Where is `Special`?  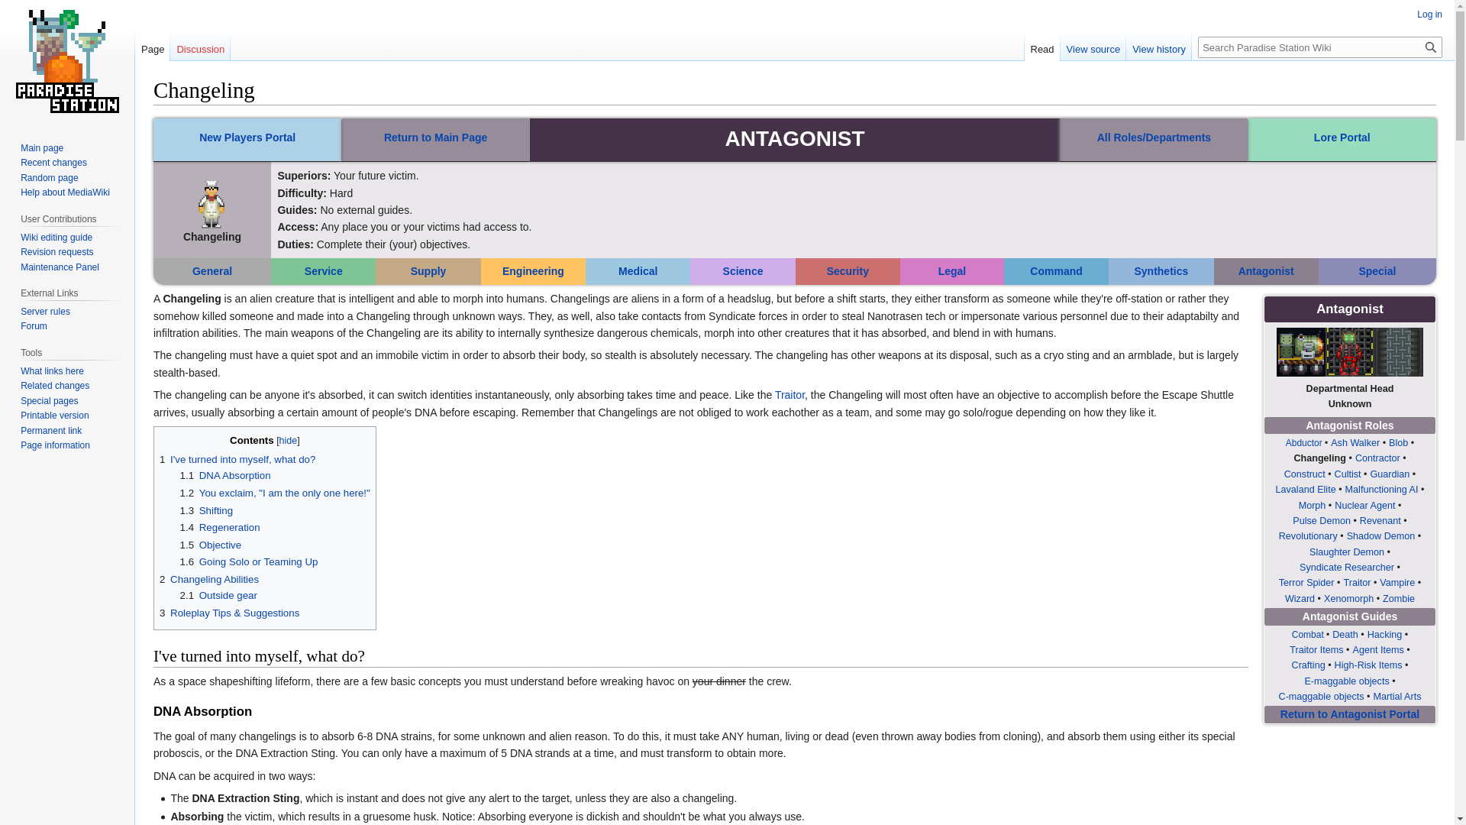
Special is located at coordinates (1377, 270).